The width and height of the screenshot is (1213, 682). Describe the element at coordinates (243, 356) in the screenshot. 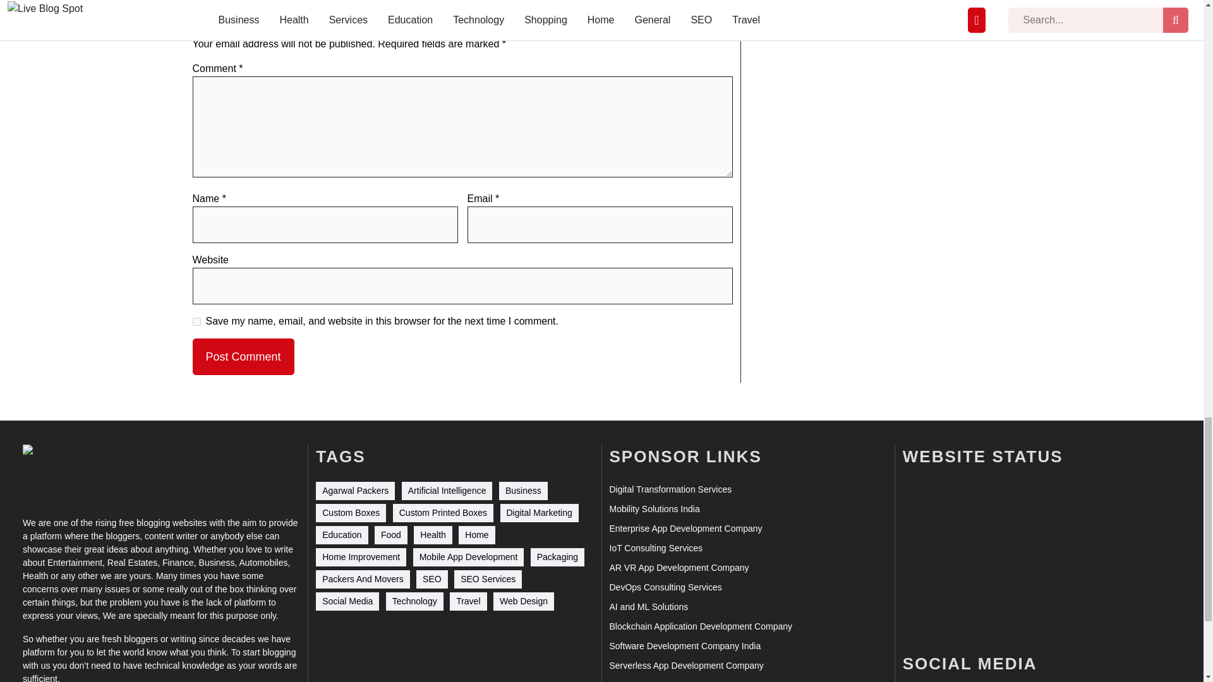

I see `Post Comment` at that location.